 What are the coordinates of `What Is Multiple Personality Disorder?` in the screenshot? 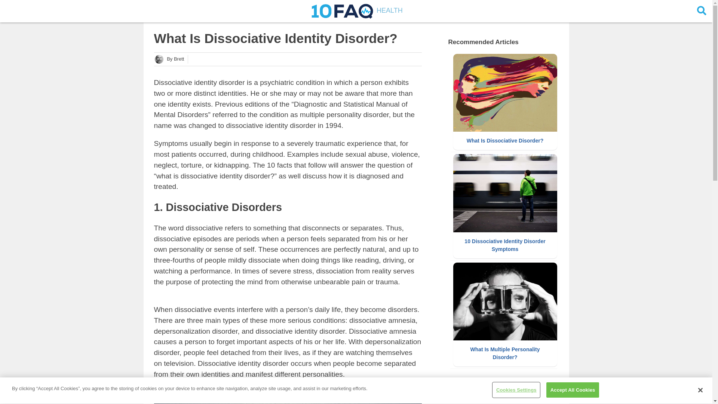 It's located at (505, 315).